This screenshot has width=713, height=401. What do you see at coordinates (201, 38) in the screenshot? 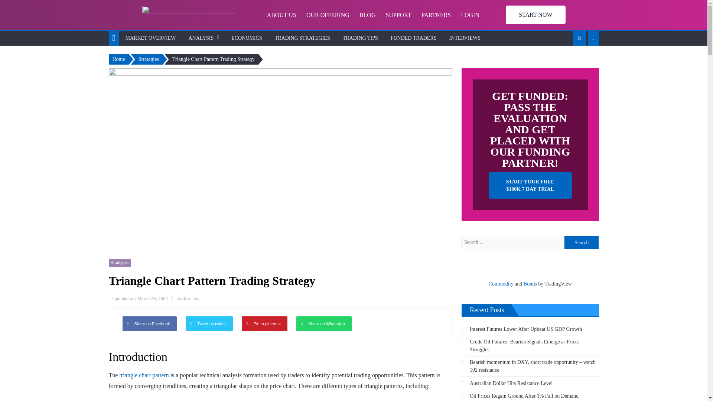
I see `ANALYSIS` at bounding box center [201, 38].